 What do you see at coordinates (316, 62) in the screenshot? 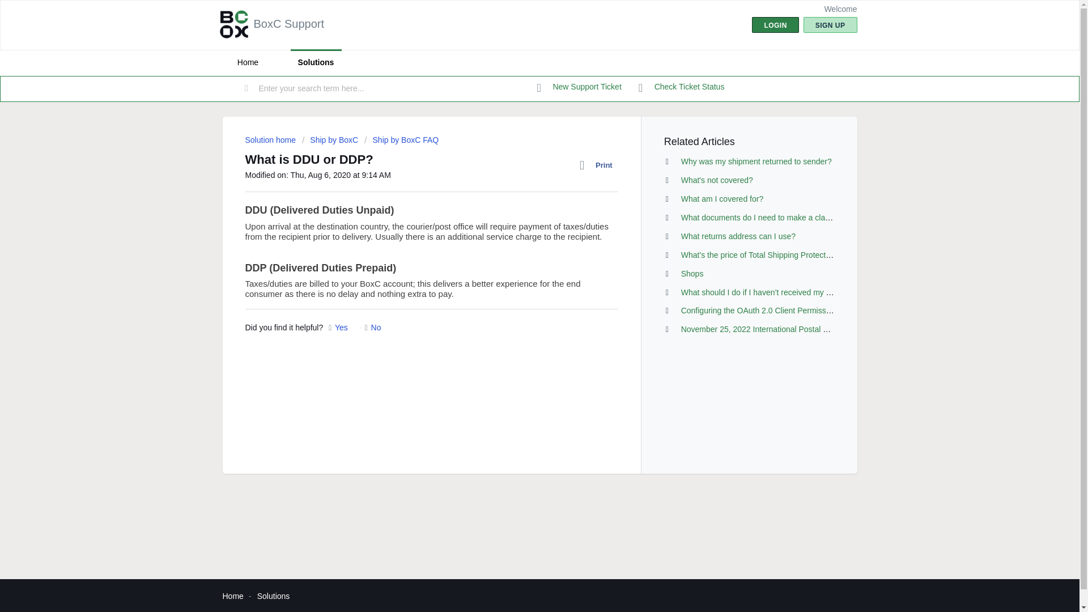
I see `Solutions` at bounding box center [316, 62].